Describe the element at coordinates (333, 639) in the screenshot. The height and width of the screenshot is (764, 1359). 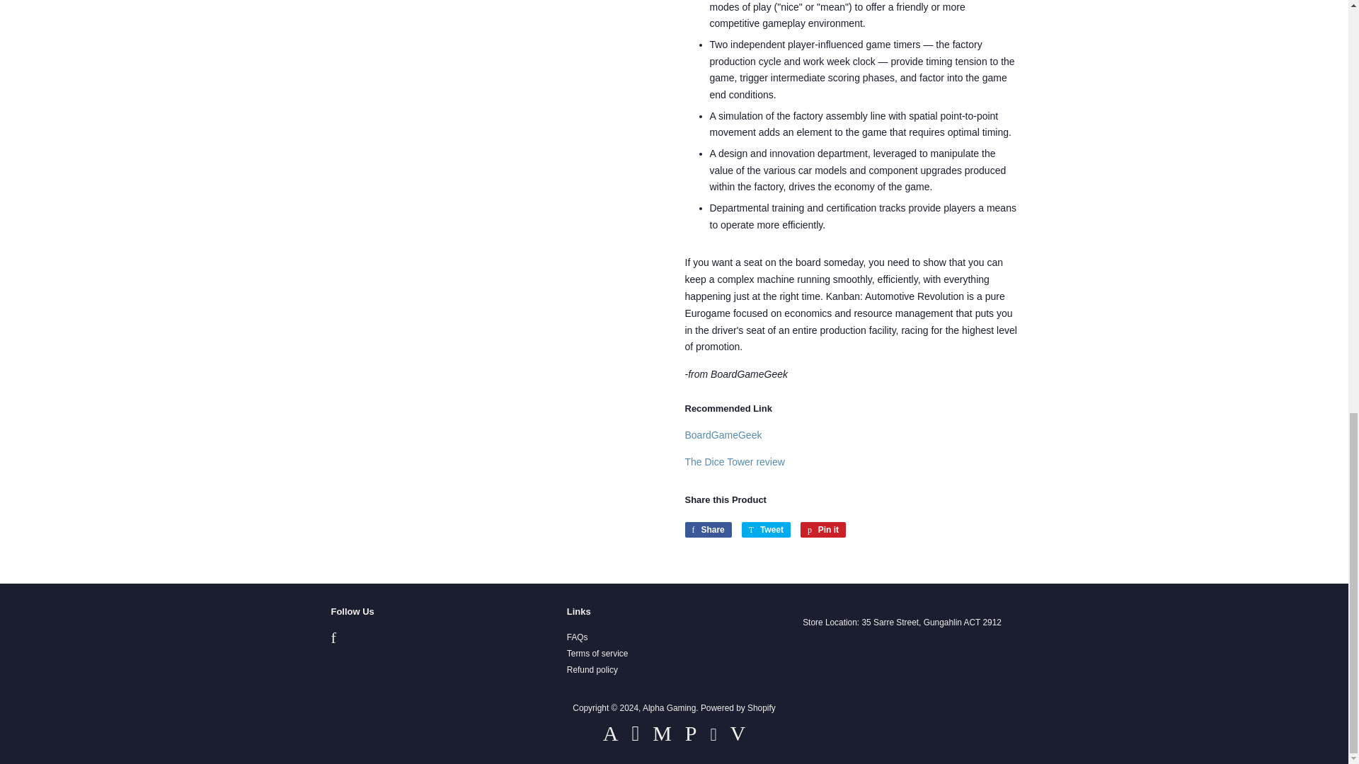
I see `Alpha Gaming on Facebook` at that location.